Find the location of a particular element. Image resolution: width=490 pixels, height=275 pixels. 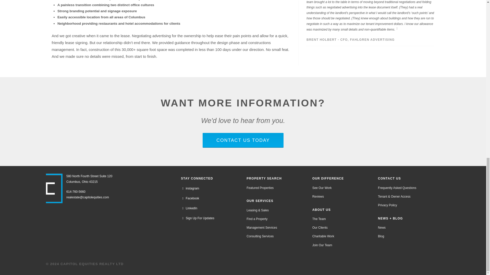

Consulting Services is located at coordinates (260, 236).